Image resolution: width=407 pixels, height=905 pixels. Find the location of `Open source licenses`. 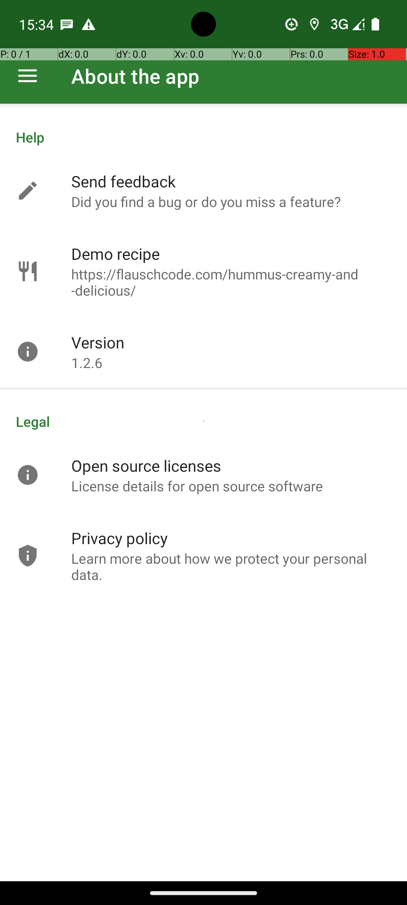

Open source licenses is located at coordinates (146, 465).